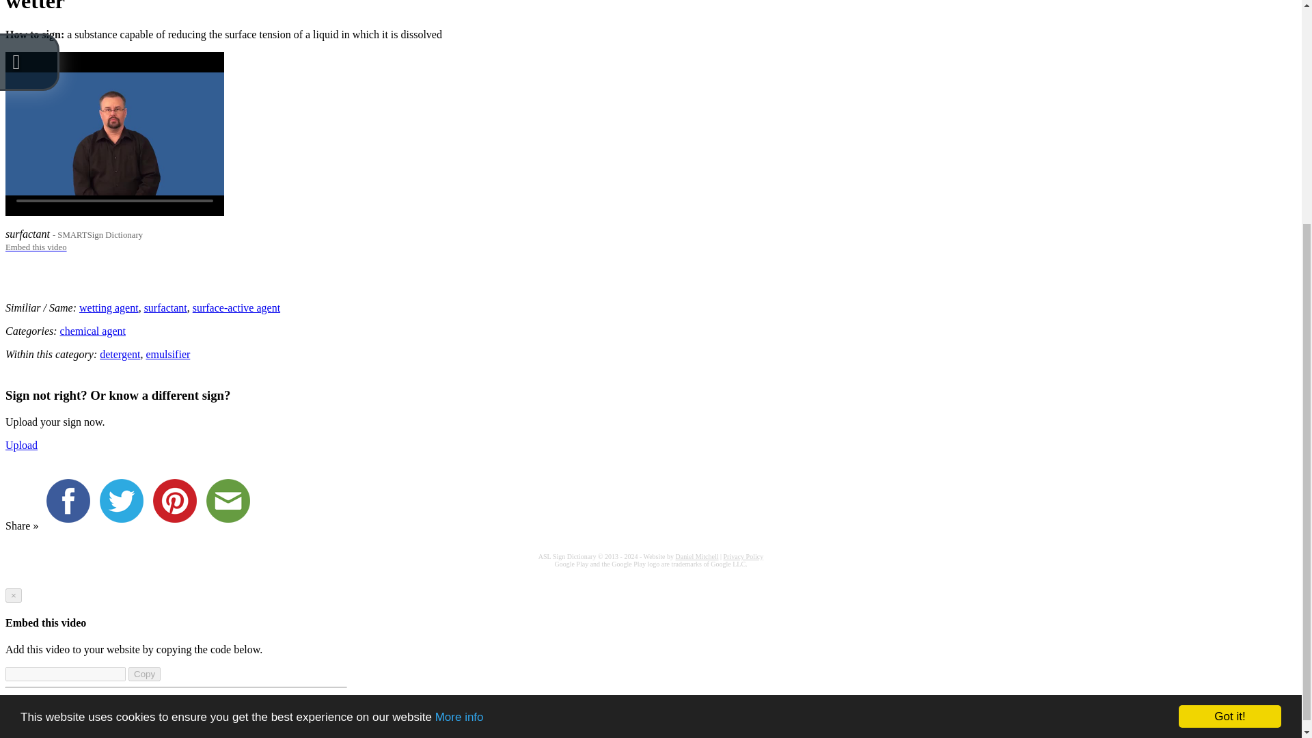 The height and width of the screenshot is (738, 1312). What do you see at coordinates (21, 444) in the screenshot?
I see `Upload` at bounding box center [21, 444].